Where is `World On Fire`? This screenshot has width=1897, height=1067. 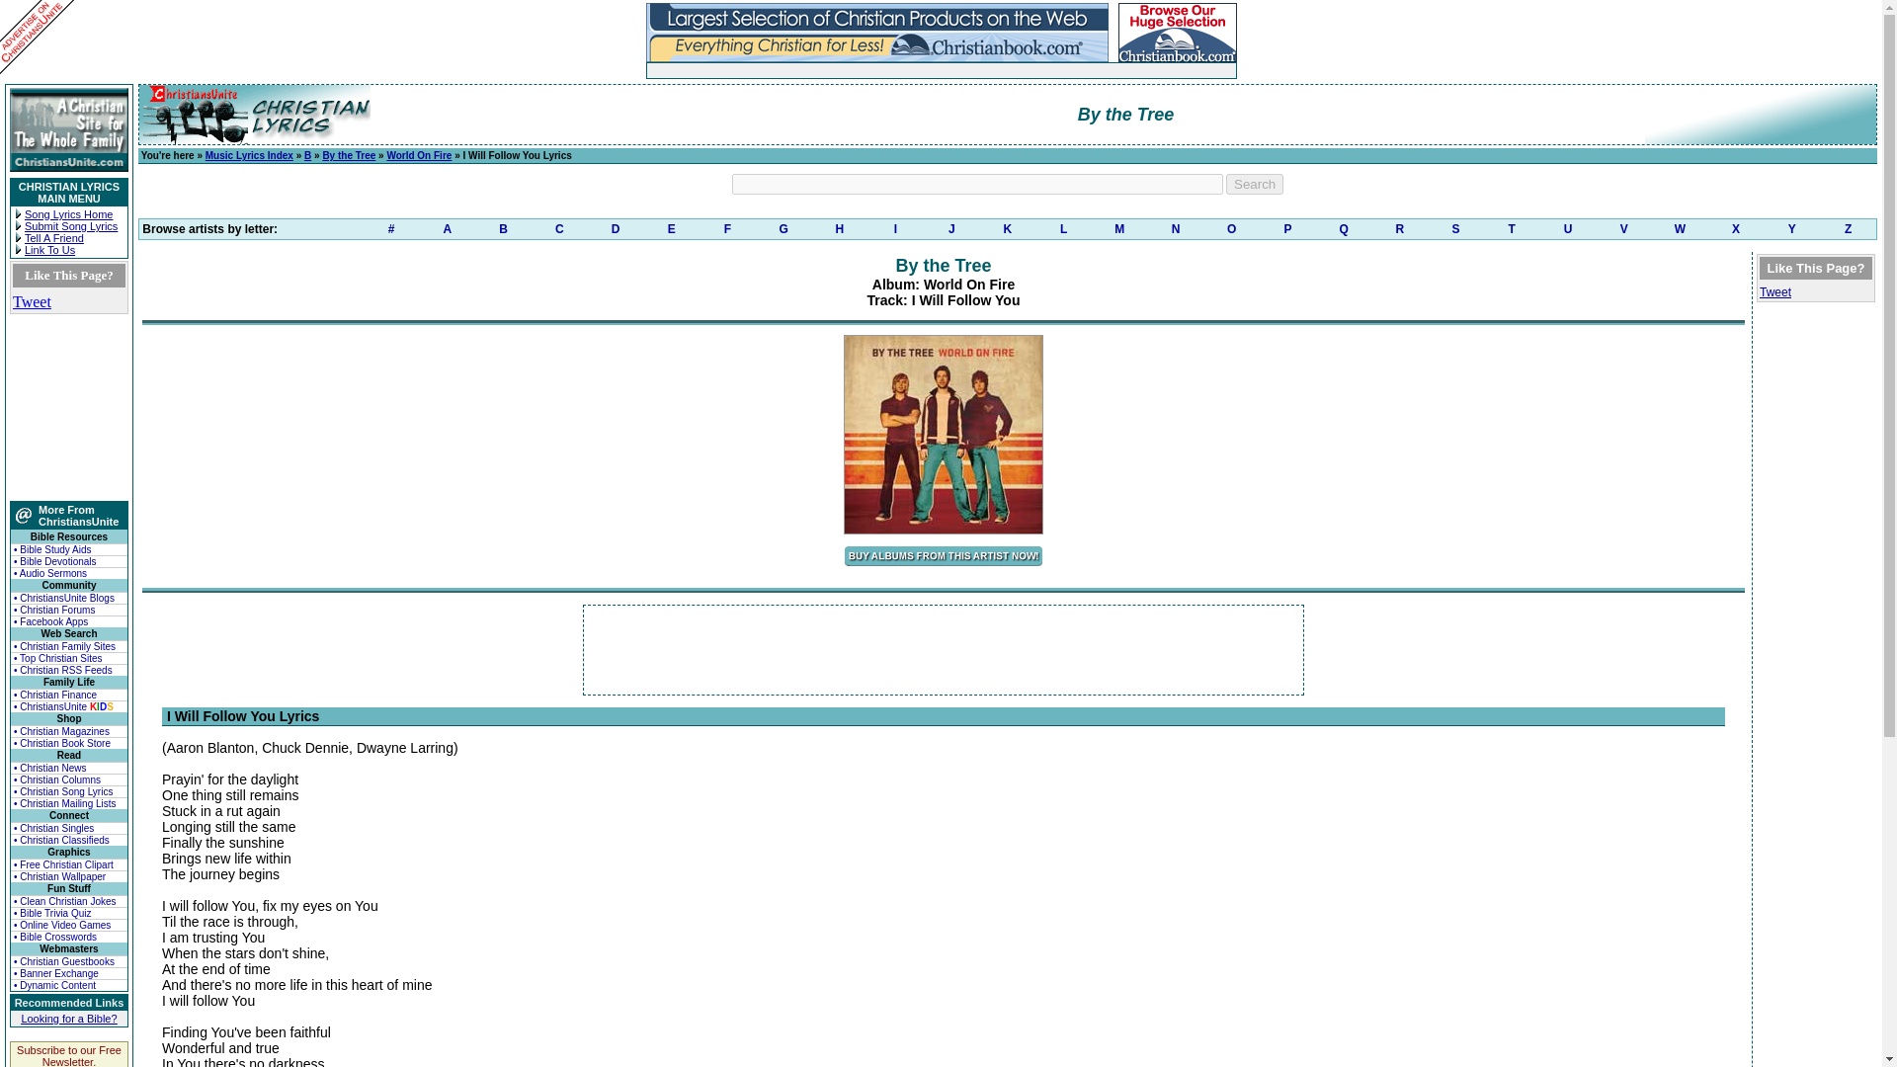 World On Fire is located at coordinates (419, 156).